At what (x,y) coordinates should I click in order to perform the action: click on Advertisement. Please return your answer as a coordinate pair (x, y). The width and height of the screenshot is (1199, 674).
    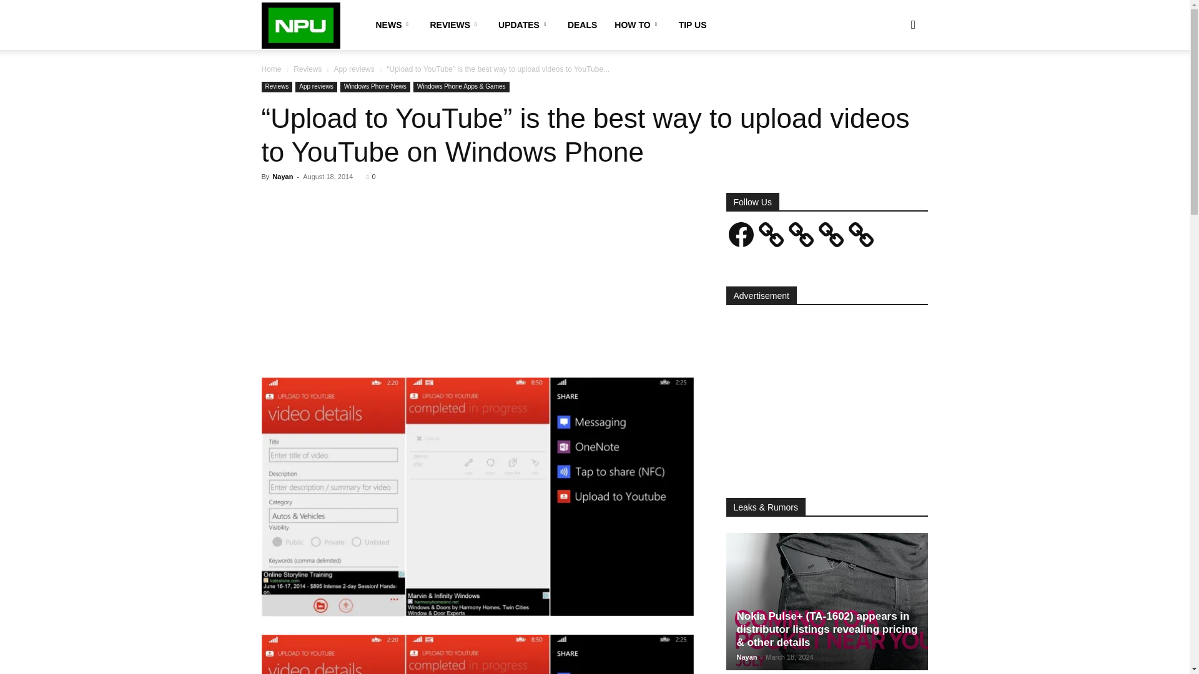
    Looking at the image, I should click on (478, 285).